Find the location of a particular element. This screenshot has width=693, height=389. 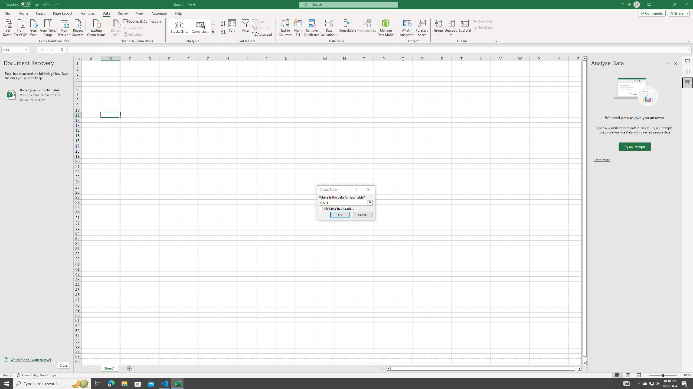

Advanced... is located at coordinates (263, 35).